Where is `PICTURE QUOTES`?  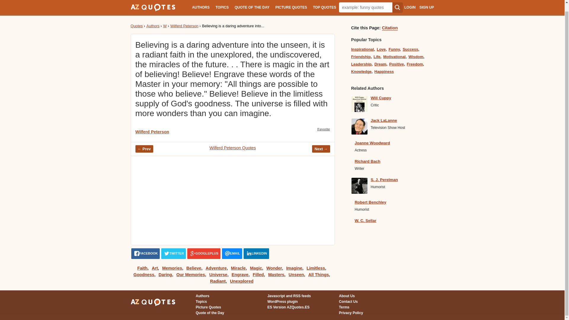
PICTURE QUOTES is located at coordinates (291, 4).